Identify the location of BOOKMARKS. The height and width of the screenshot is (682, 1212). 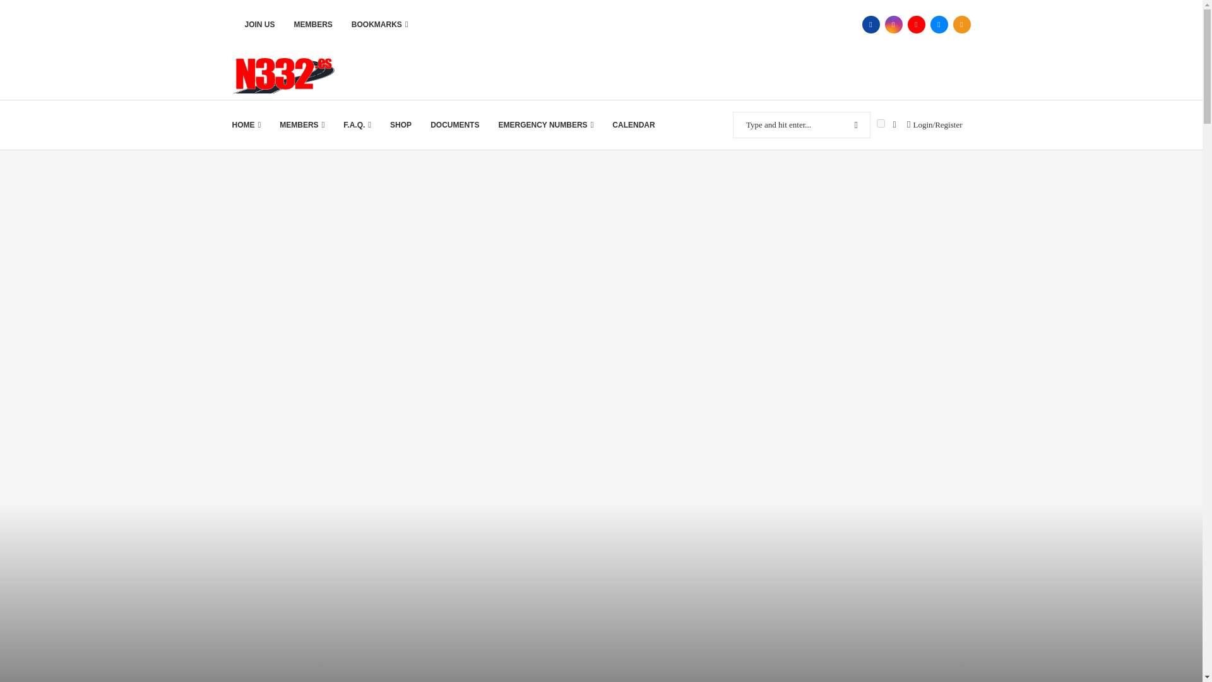
(380, 24).